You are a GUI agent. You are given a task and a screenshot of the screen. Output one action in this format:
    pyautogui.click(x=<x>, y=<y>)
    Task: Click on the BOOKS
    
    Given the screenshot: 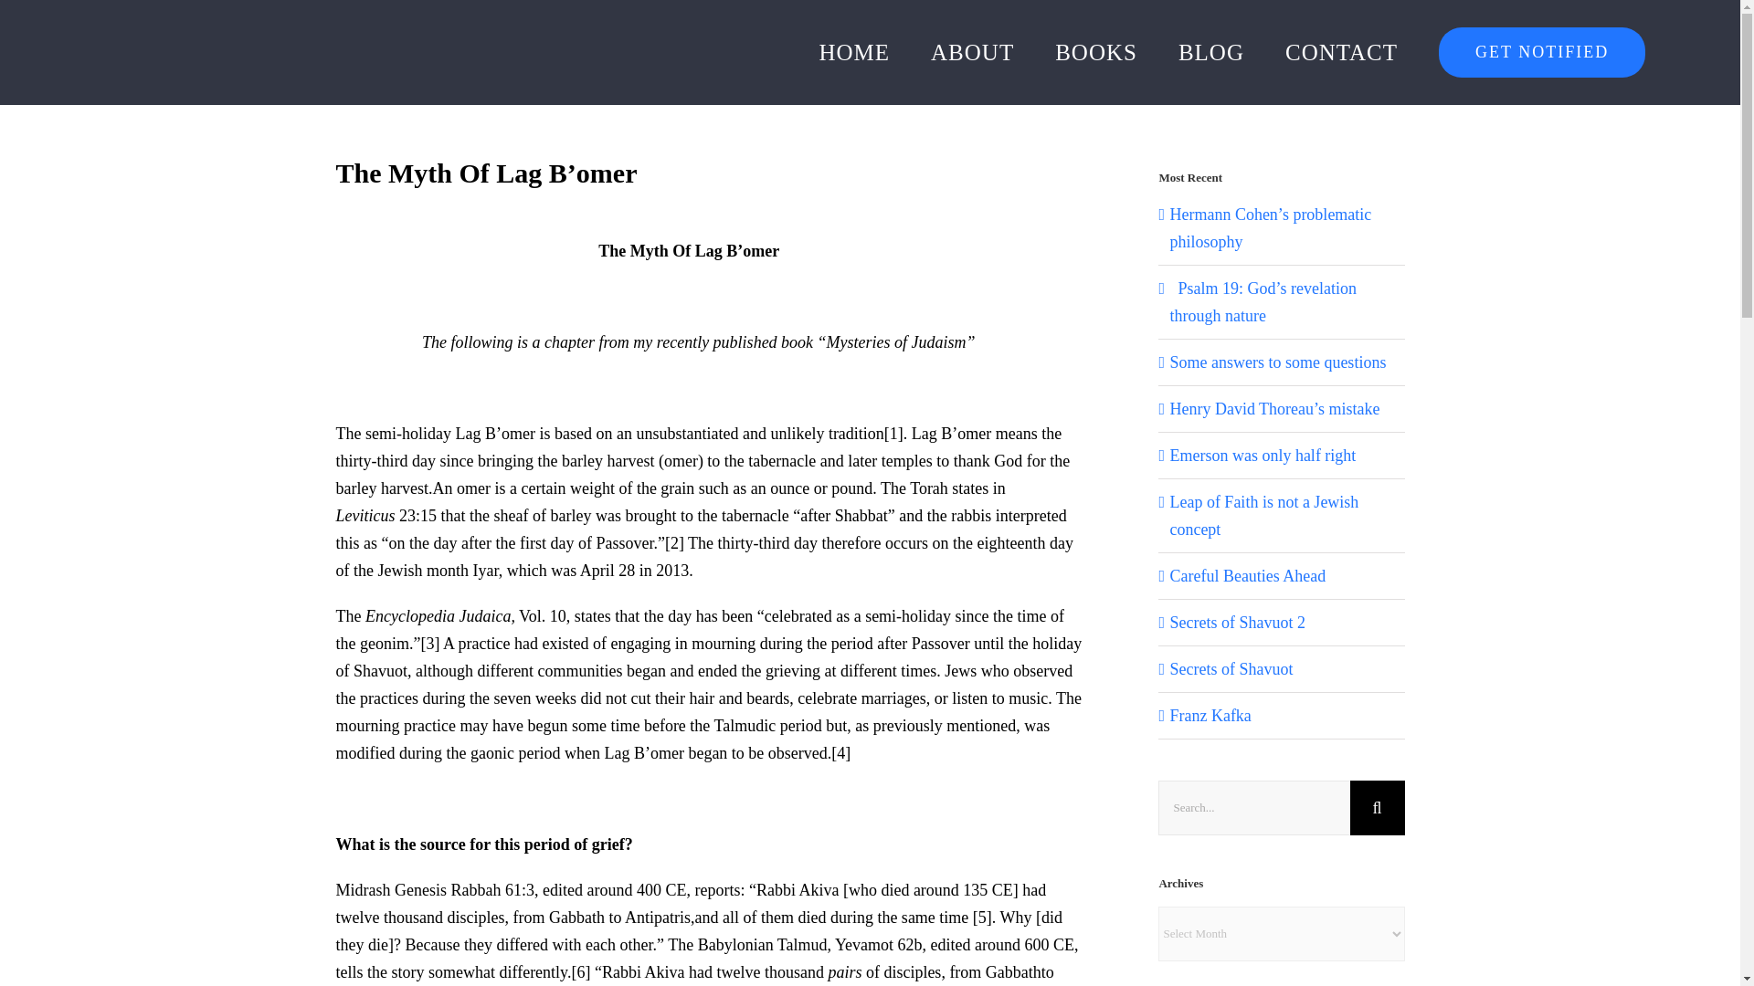 What is the action you would take?
    pyautogui.click(x=1096, y=52)
    